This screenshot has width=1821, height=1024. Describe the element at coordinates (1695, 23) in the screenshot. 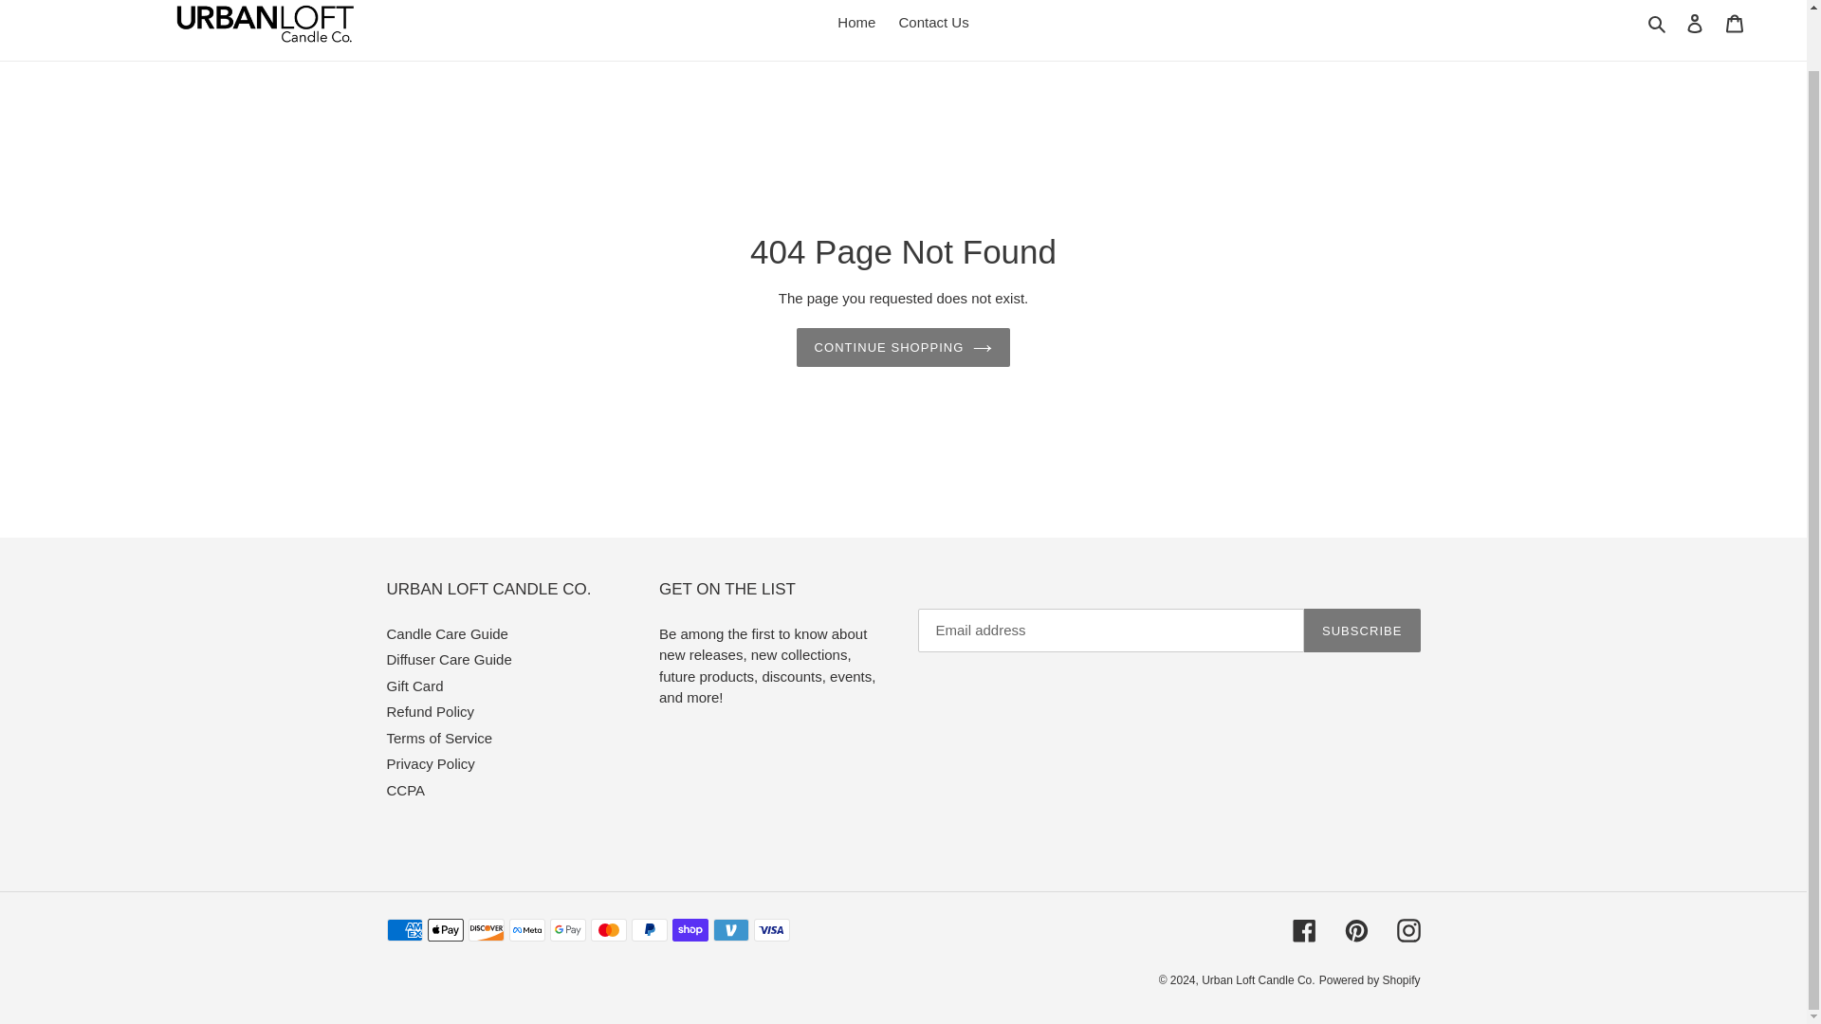

I see `Log in` at that location.